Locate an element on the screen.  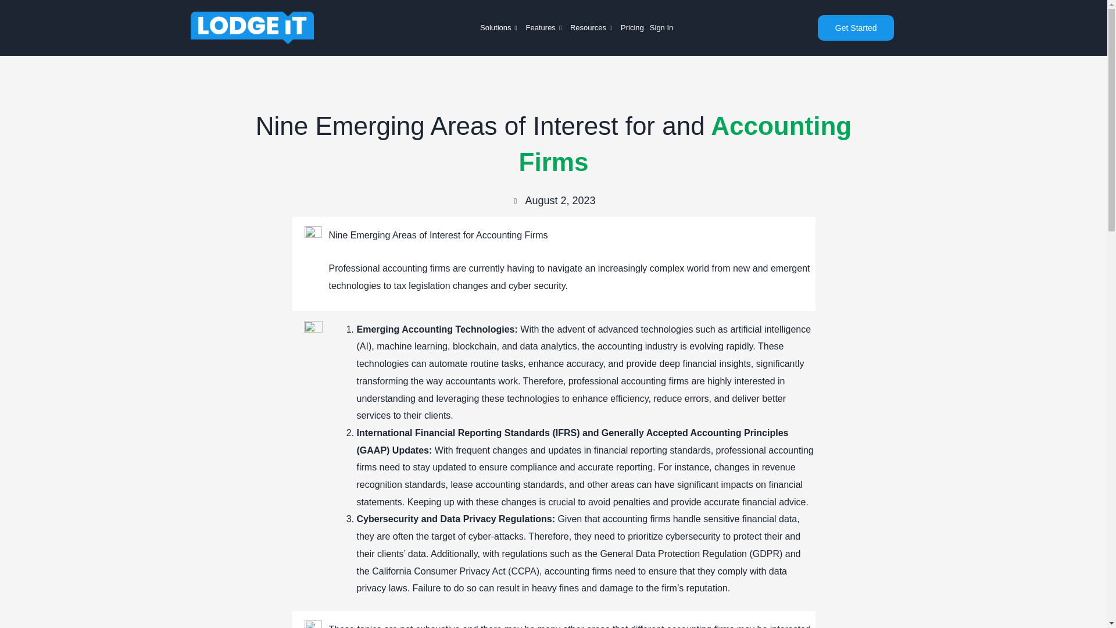
Solutions is located at coordinates (500, 28).